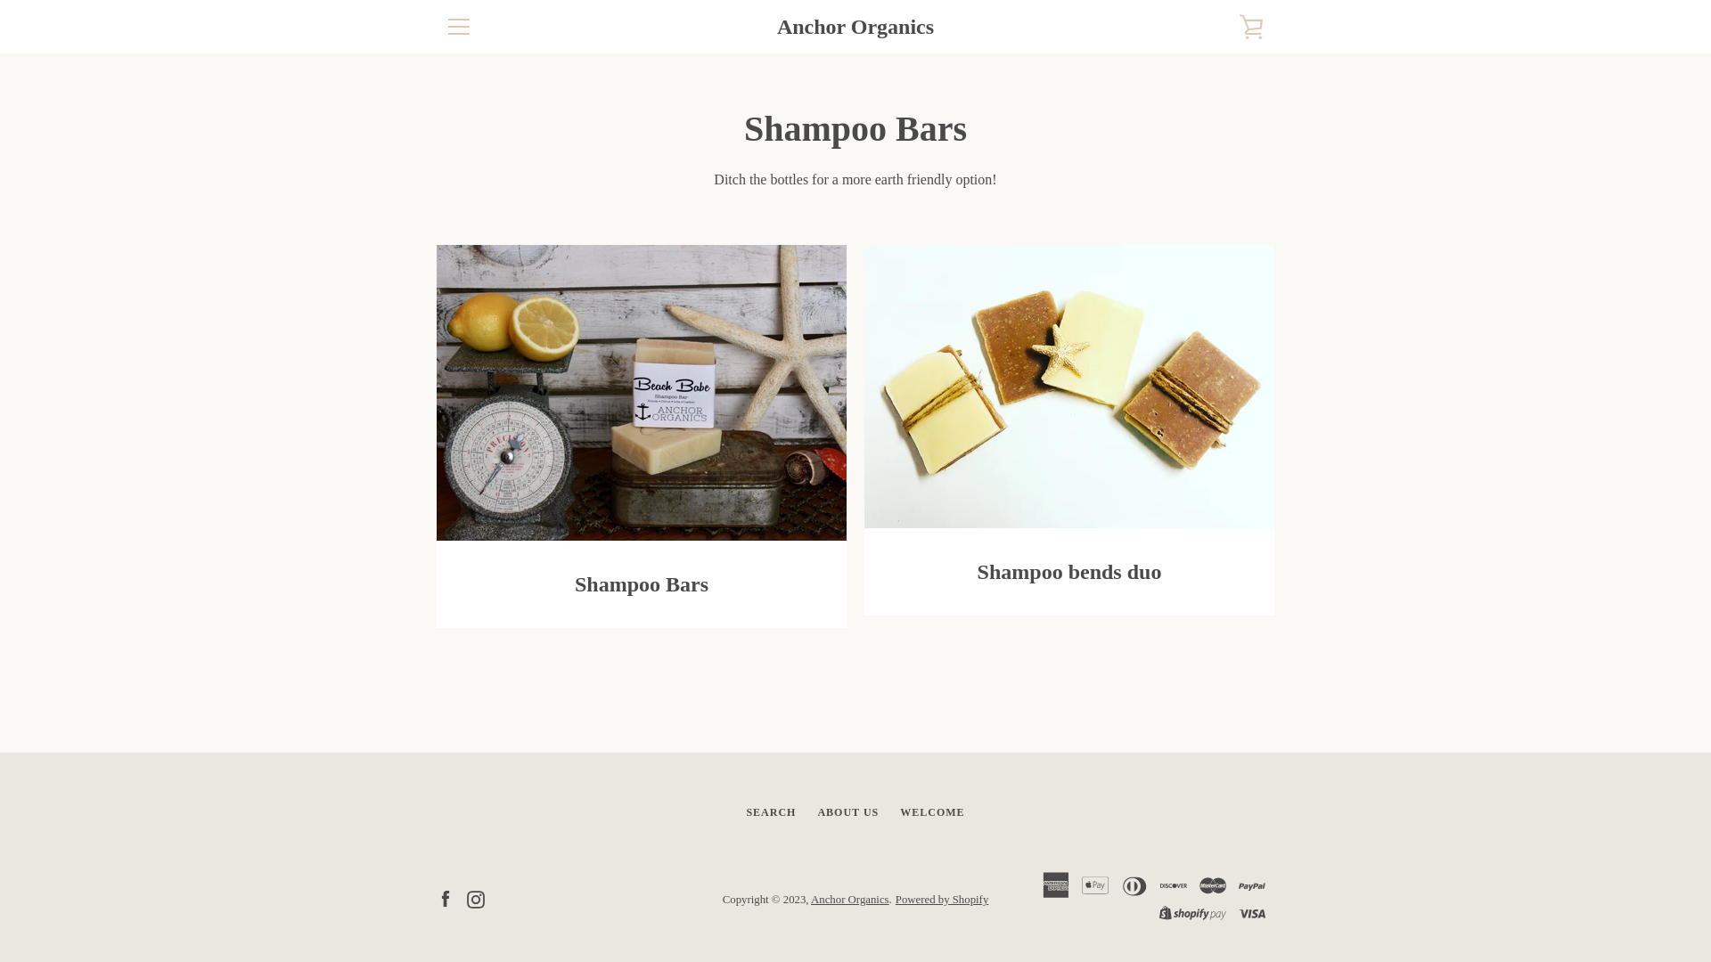 The width and height of the screenshot is (1711, 962). I want to click on WELCOME, so click(932, 812).